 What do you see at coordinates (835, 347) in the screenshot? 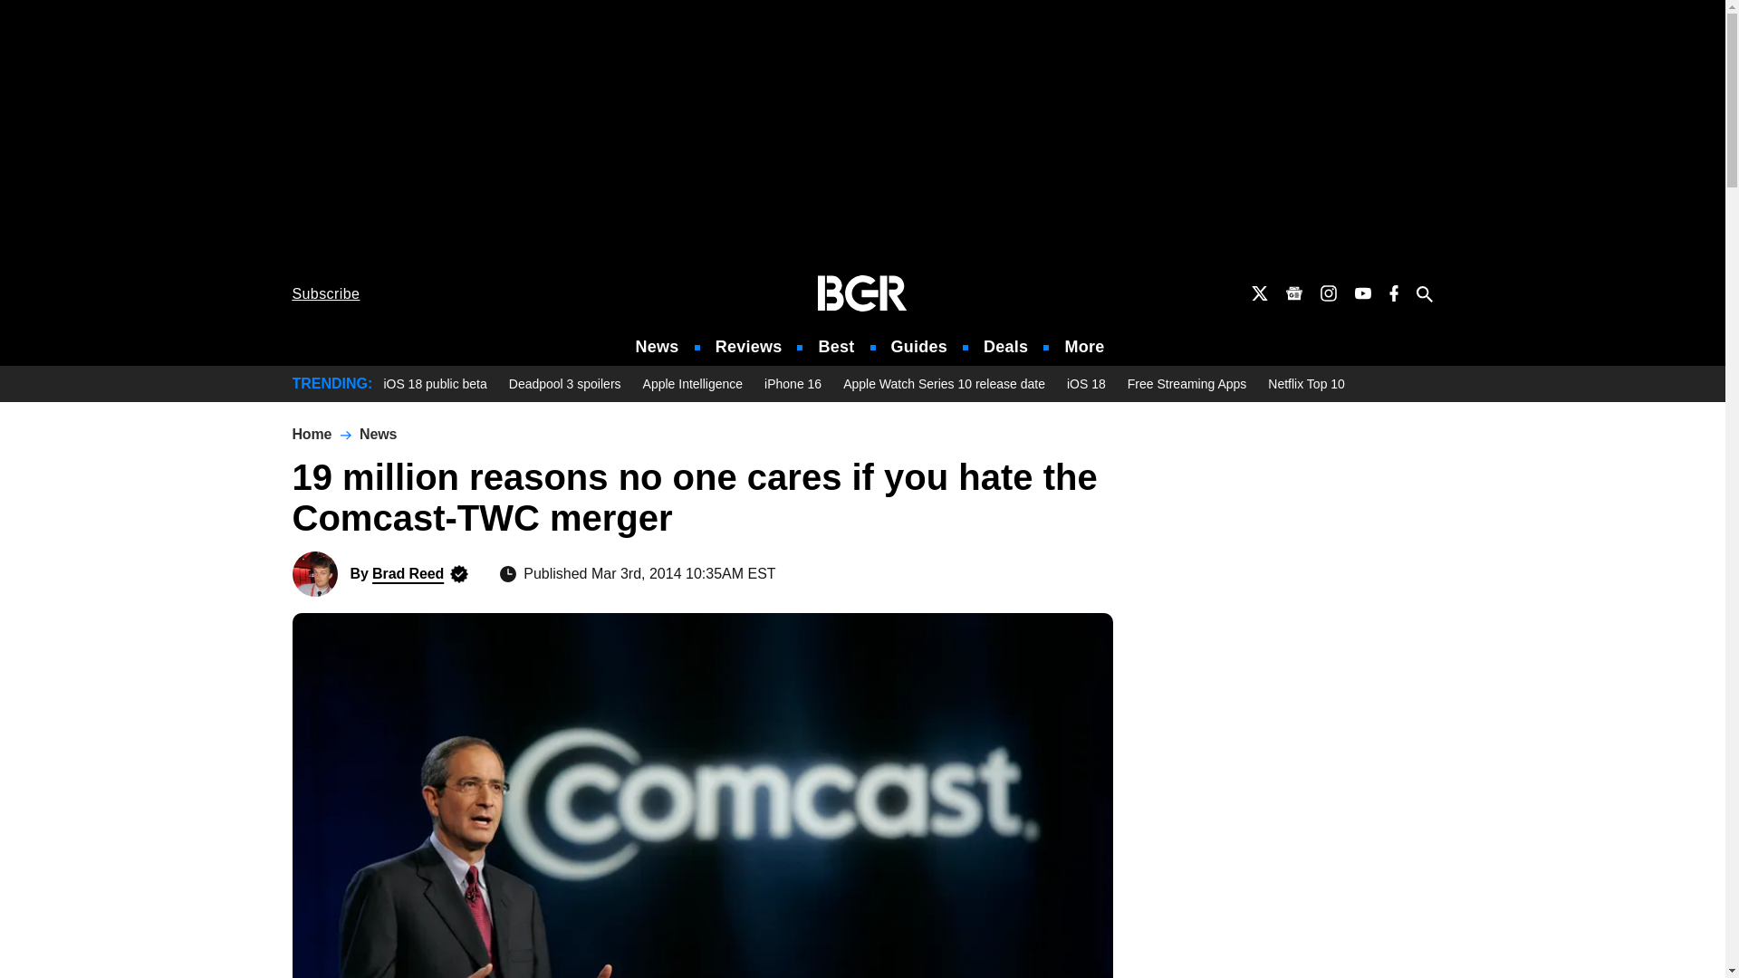
I see `Best` at bounding box center [835, 347].